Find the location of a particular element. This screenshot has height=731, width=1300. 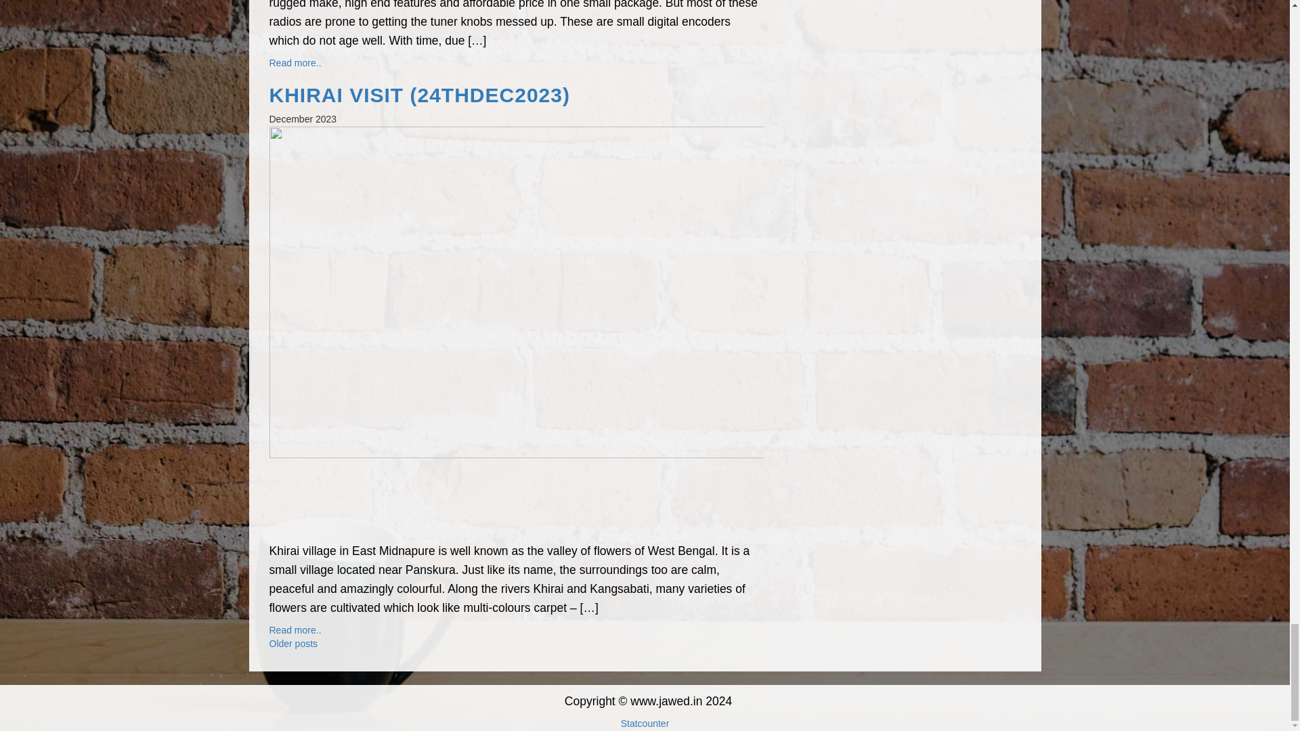

Older posts is located at coordinates (294, 643).